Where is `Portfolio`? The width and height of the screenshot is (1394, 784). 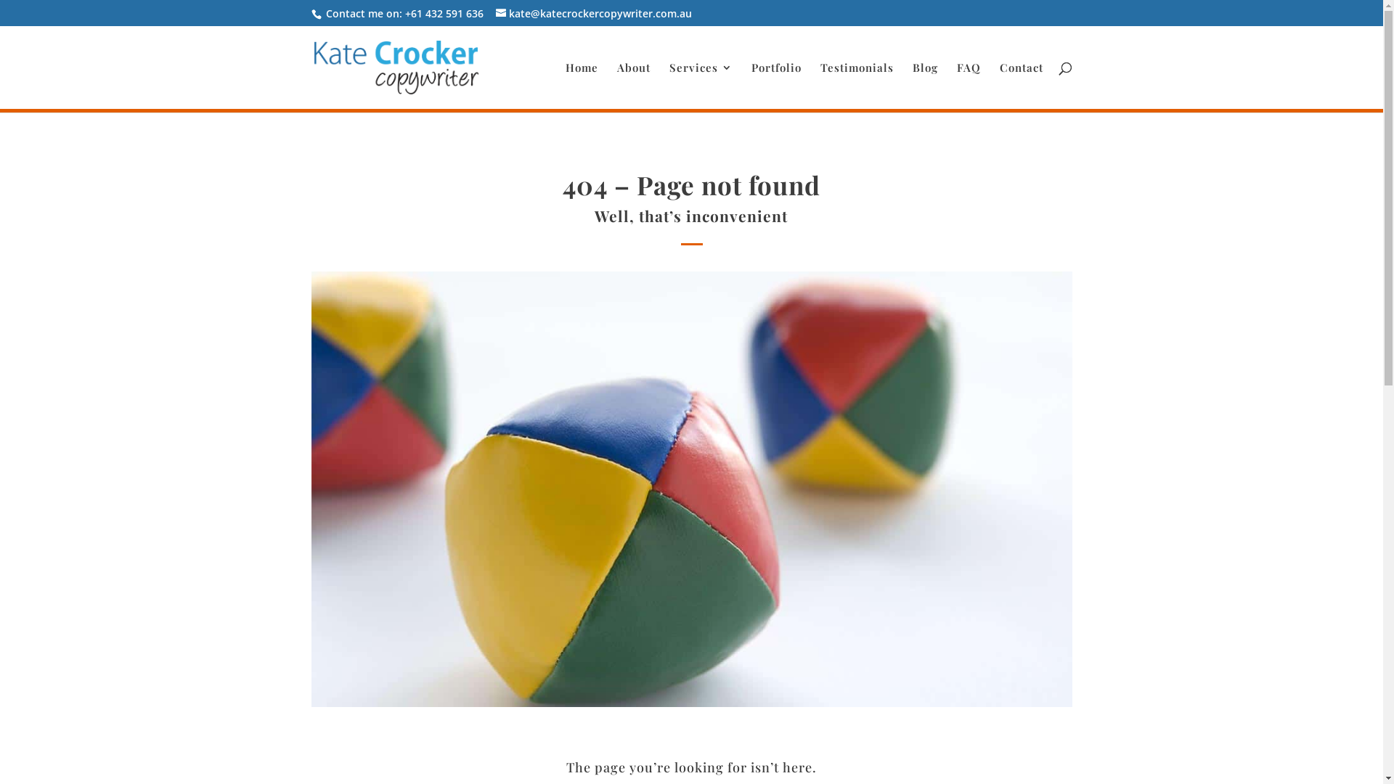
Portfolio is located at coordinates (775, 86).